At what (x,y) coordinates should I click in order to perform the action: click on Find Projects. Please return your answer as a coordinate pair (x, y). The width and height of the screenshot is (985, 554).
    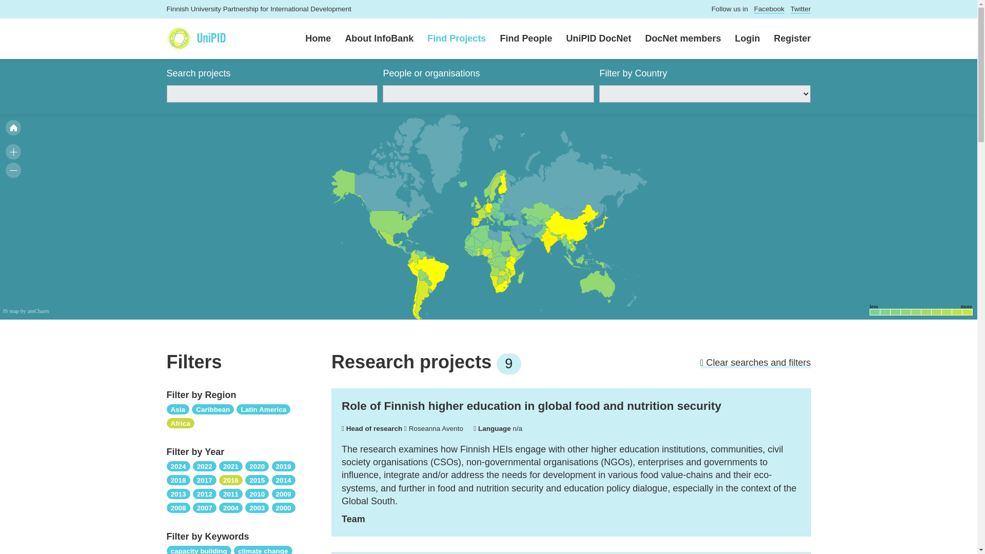
    Looking at the image, I should click on (449, 39).